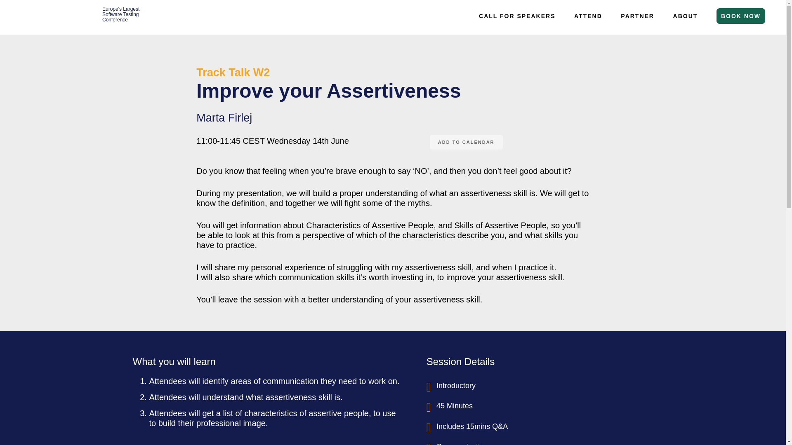  I want to click on ATTEND, so click(588, 16).